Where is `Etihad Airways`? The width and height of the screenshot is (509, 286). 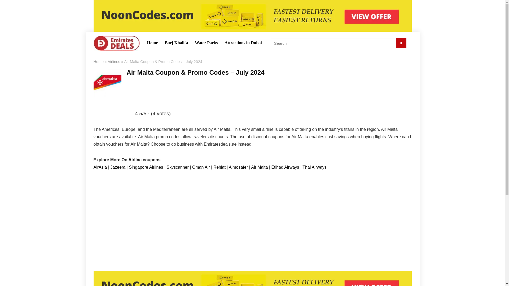 Etihad Airways is located at coordinates (285, 167).